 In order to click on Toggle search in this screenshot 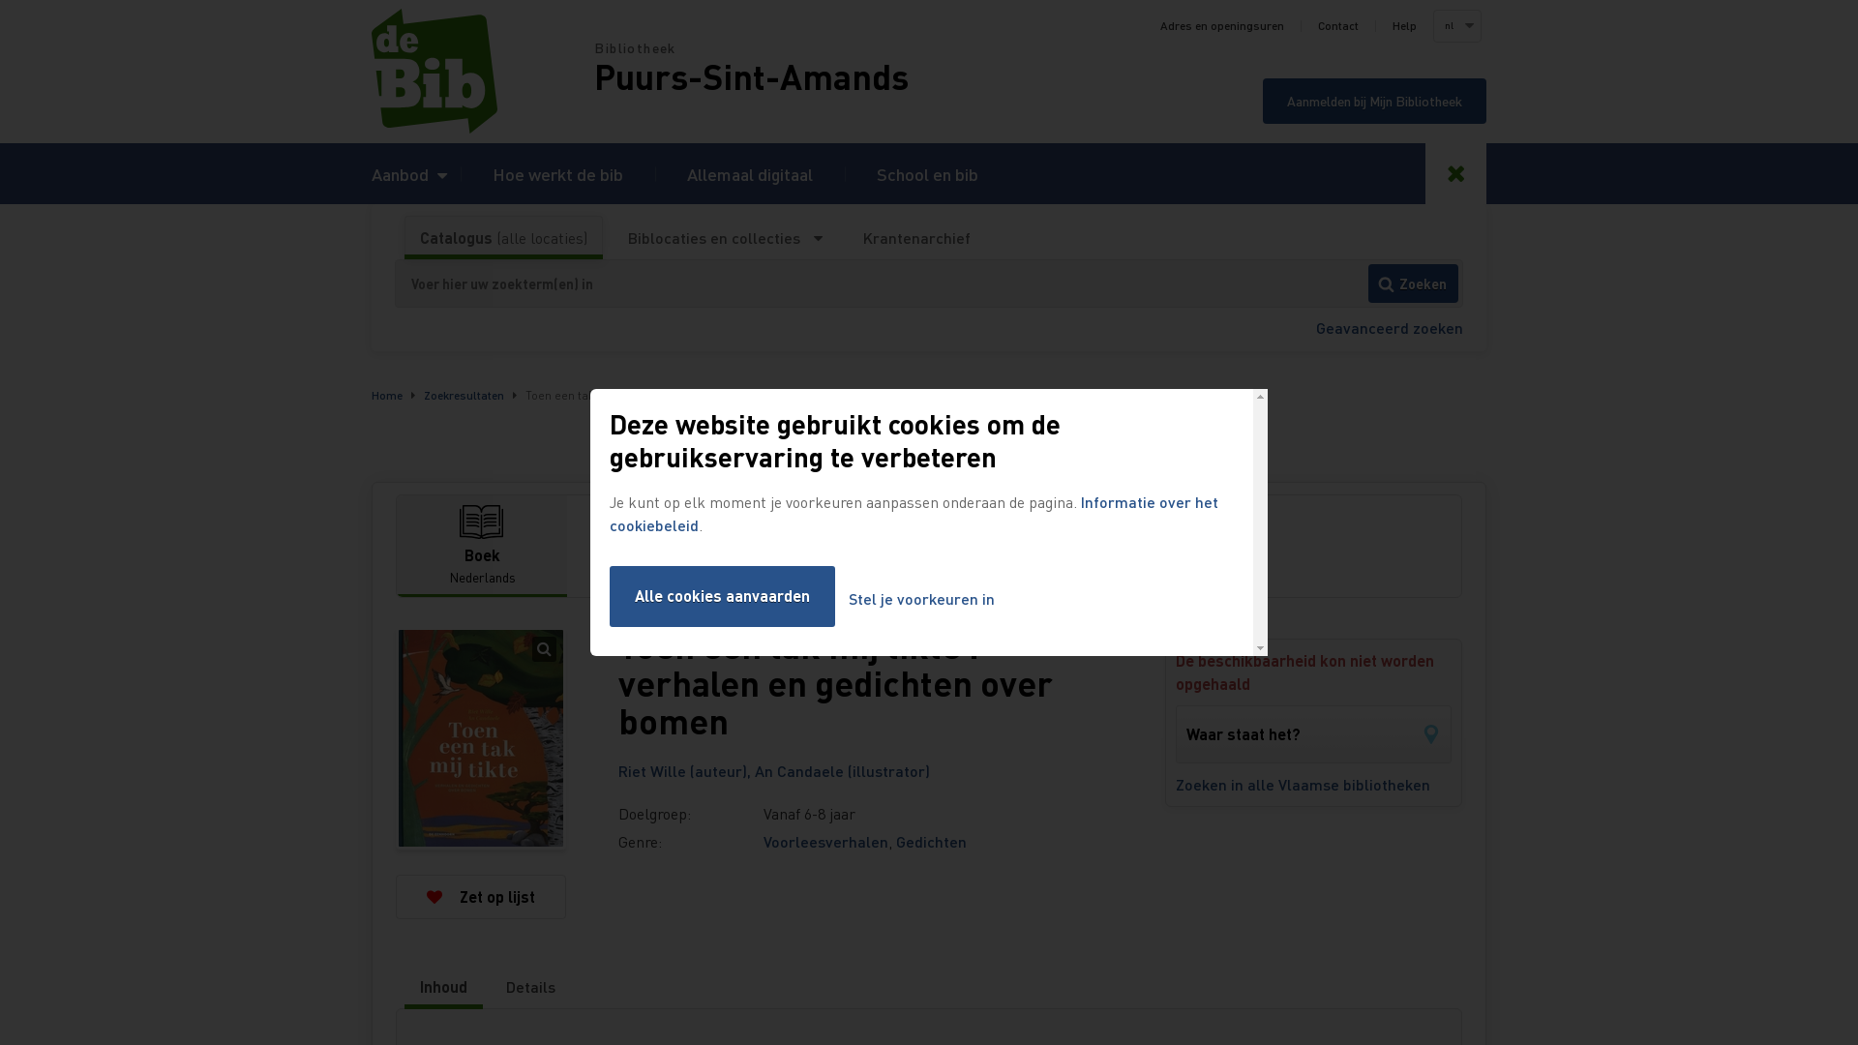, I will do `click(1455, 174)`.